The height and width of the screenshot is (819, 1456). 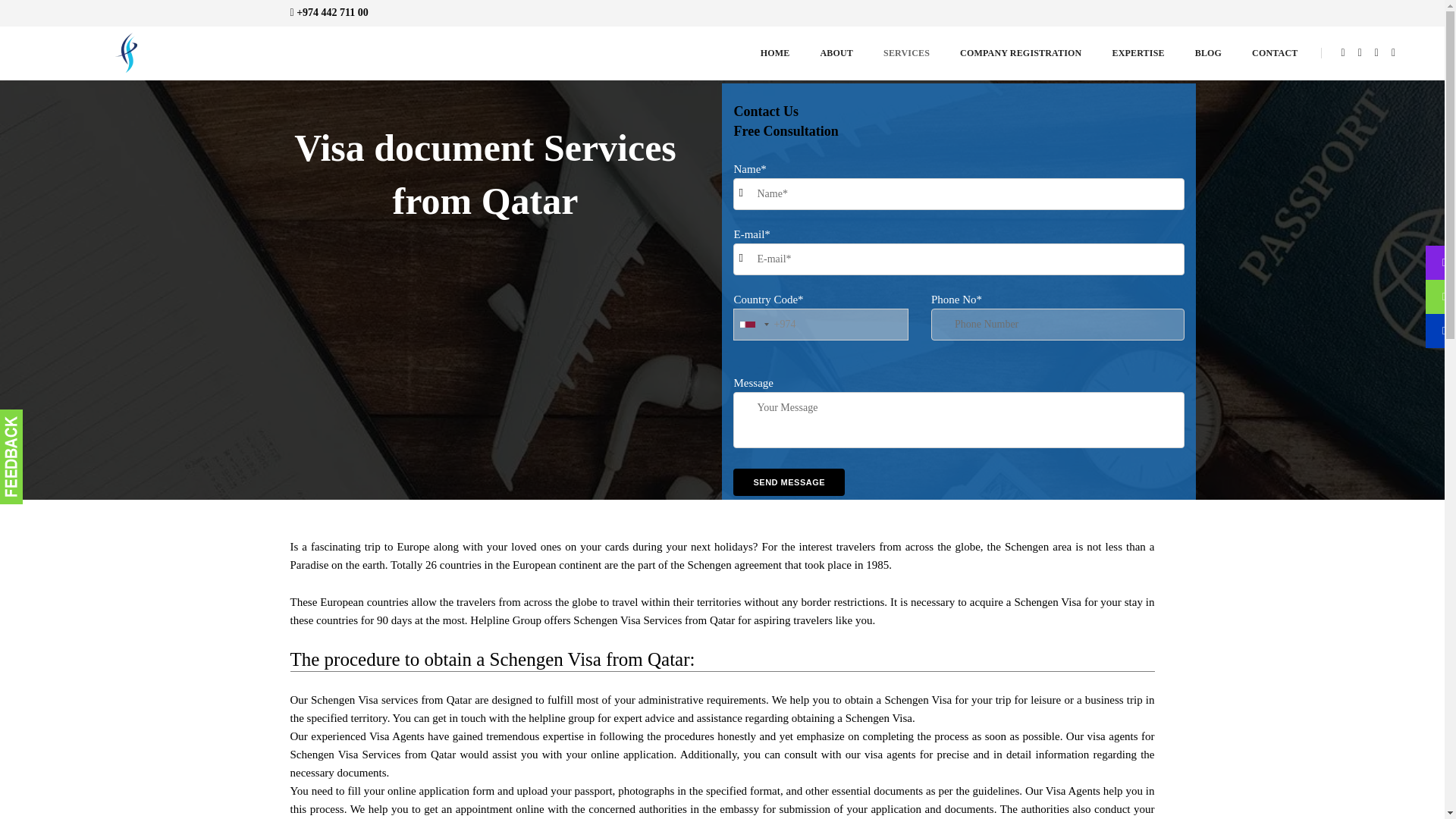 What do you see at coordinates (789, 482) in the screenshot?
I see `send message` at bounding box center [789, 482].